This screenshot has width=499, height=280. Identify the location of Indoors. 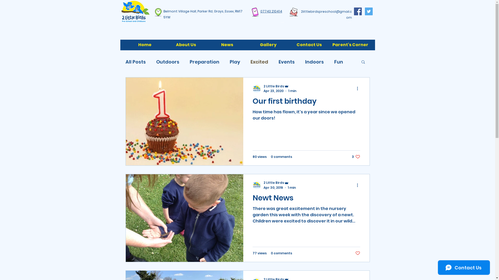
(314, 62).